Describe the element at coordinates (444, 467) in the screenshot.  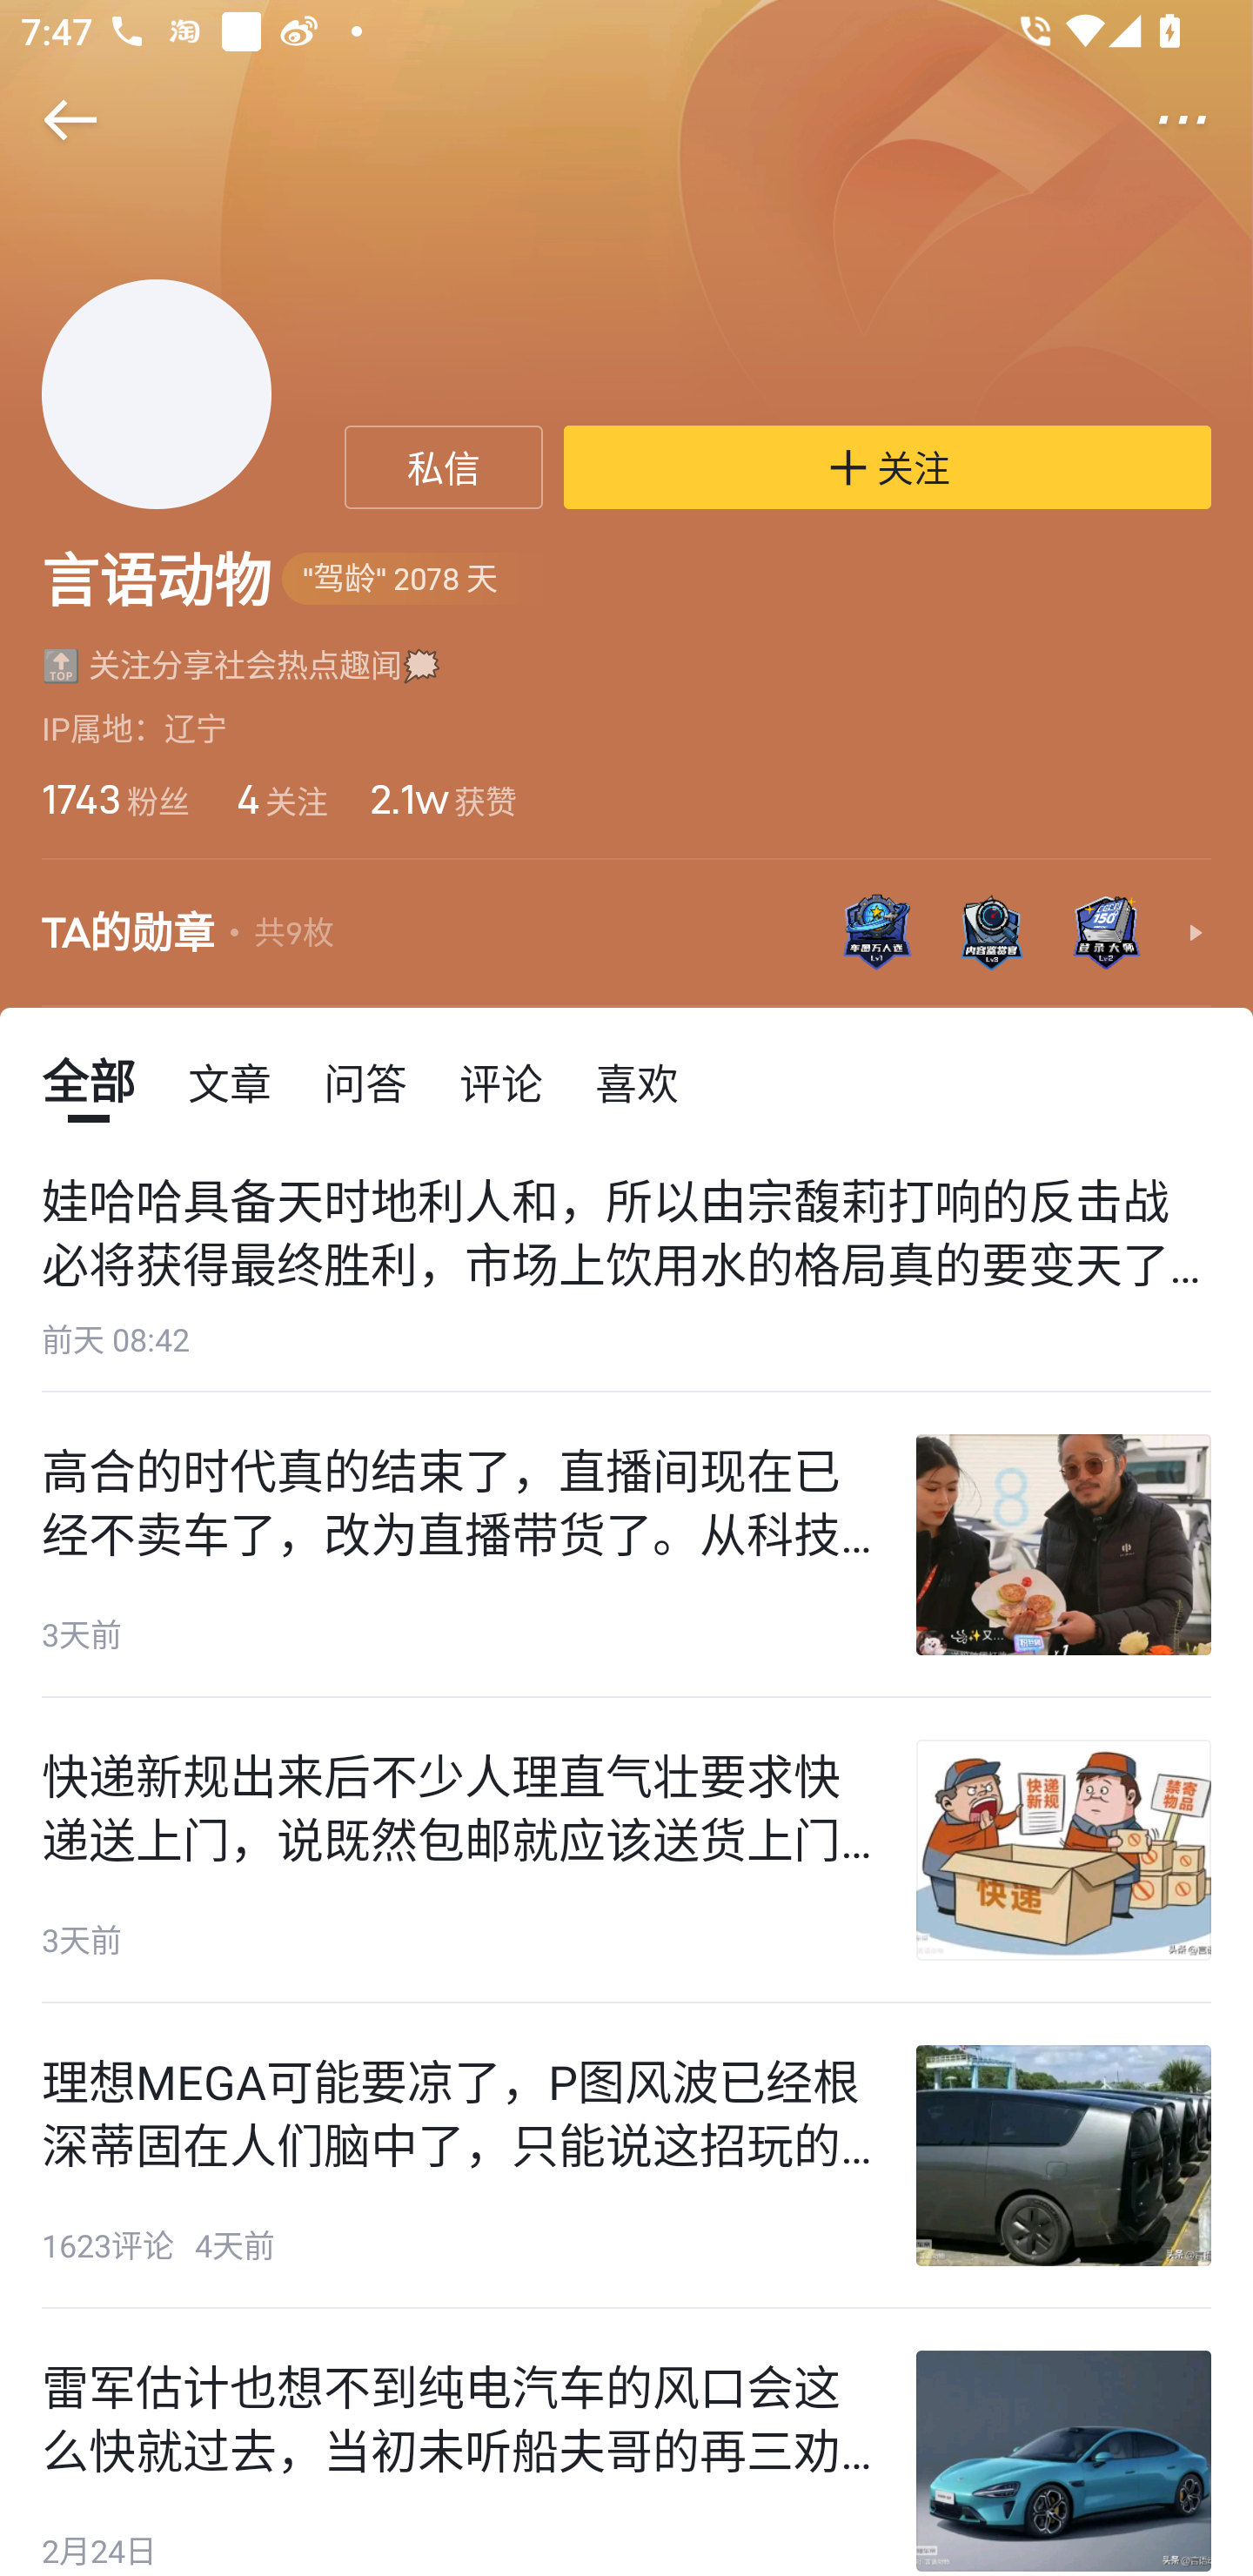
I see `私信` at that location.